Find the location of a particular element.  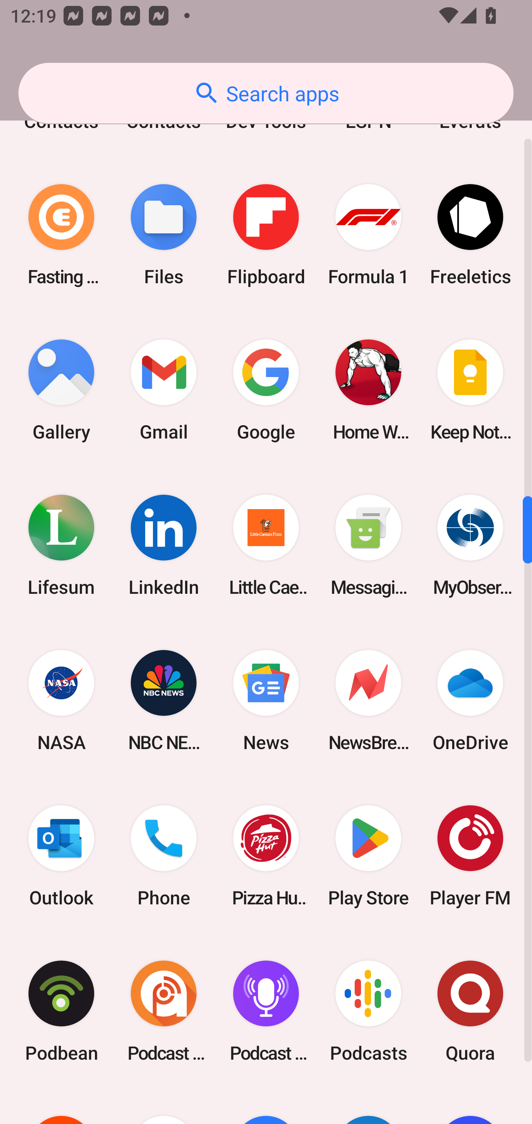

Flipboard is located at coordinates (266, 235).